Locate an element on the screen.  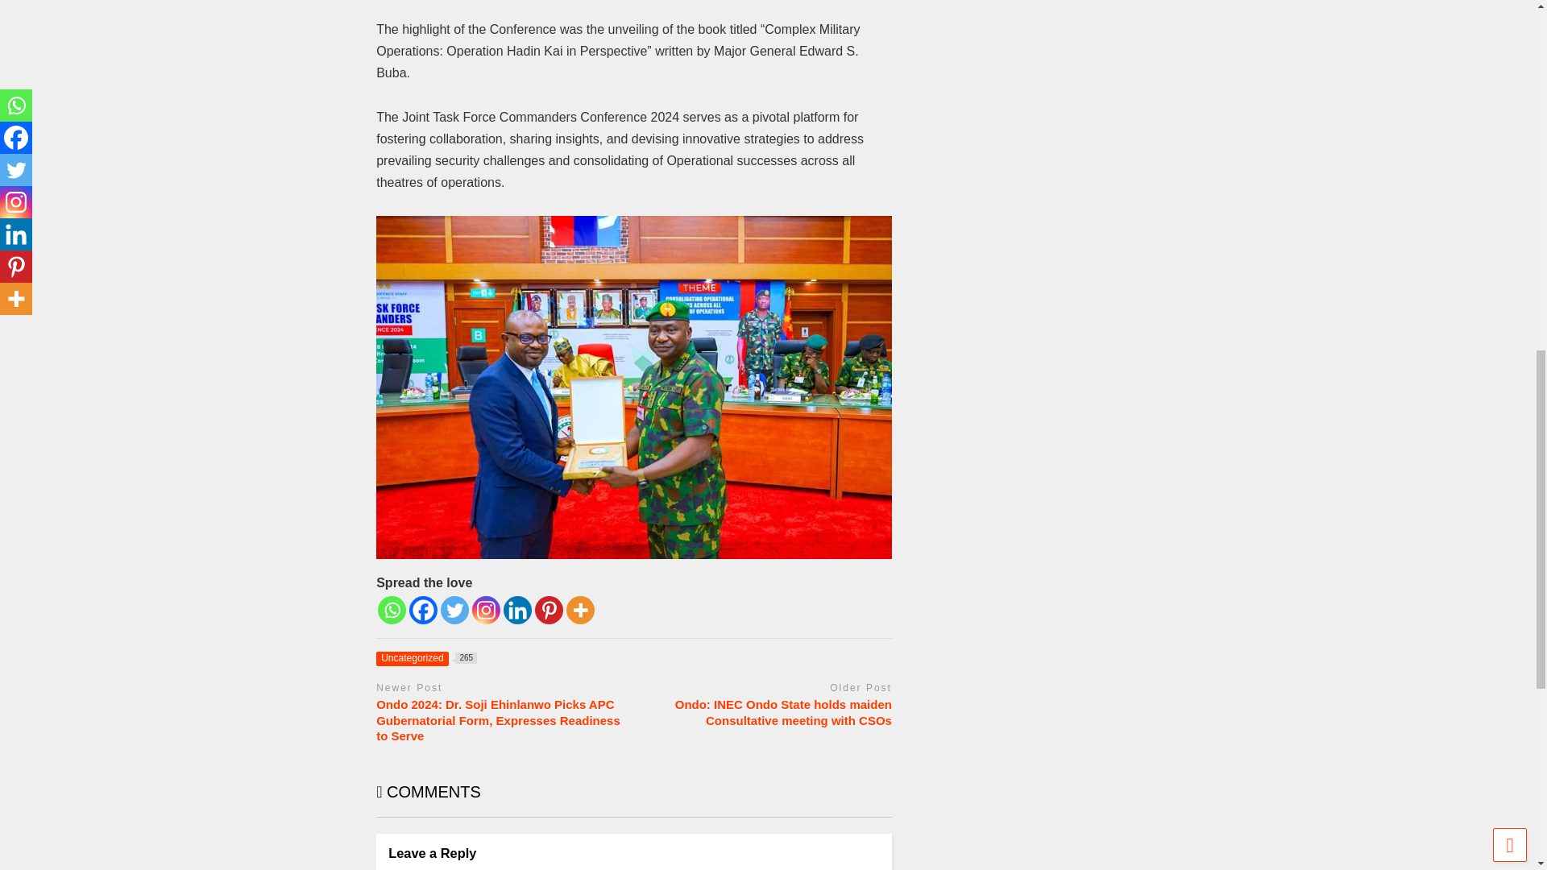
Twitter is located at coordinates (454, 610).